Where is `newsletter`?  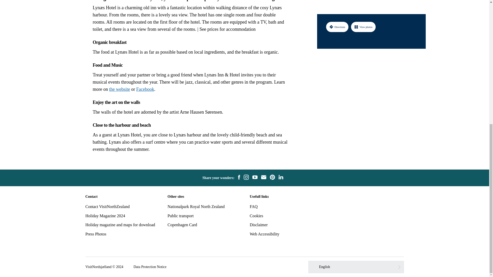 newsletter is located at coordinates (263, 178).